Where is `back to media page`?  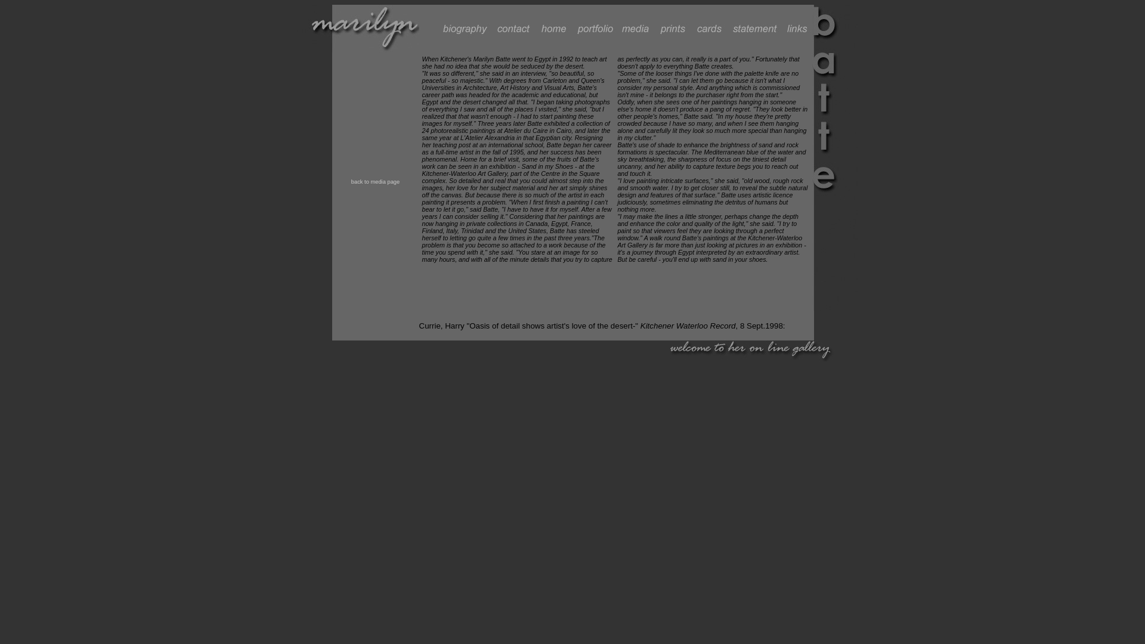 back to media page is located at coordinates (376, 181).